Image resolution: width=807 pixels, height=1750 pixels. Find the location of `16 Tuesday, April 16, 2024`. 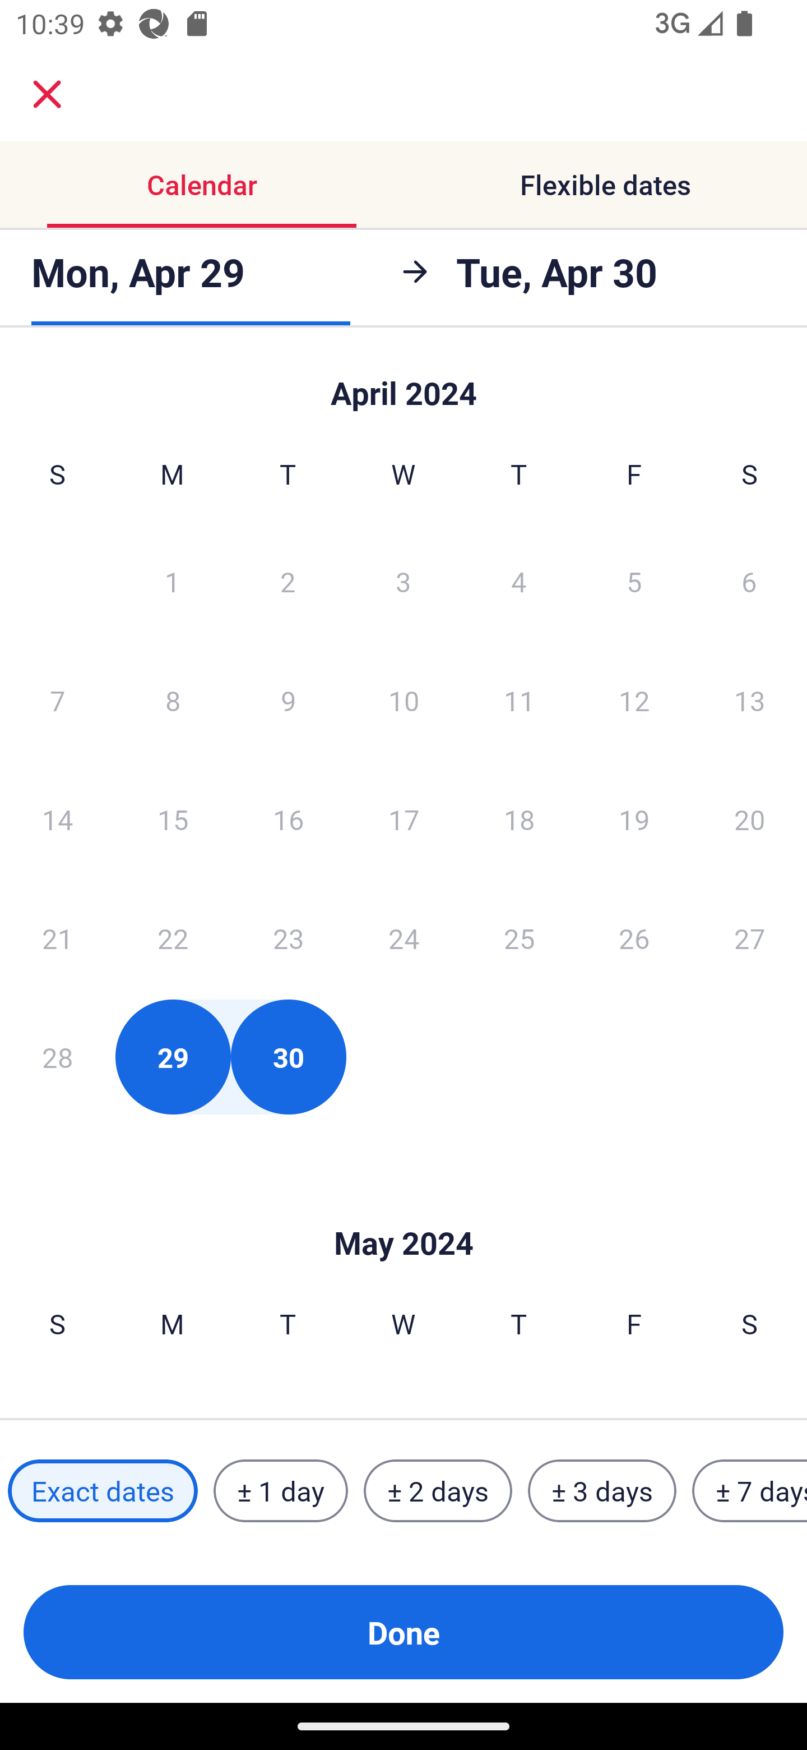

16 Tuesday, April 16, 2024 is located at coordinates (288, 819).